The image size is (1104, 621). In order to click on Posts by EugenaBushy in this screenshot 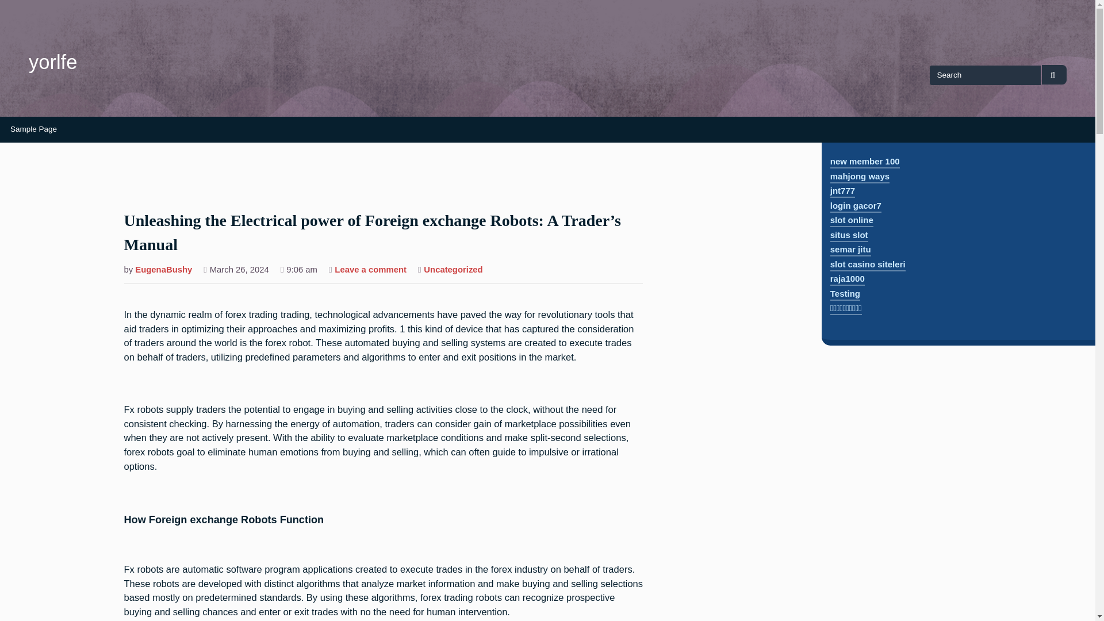, I will do `click(163, 270)`.